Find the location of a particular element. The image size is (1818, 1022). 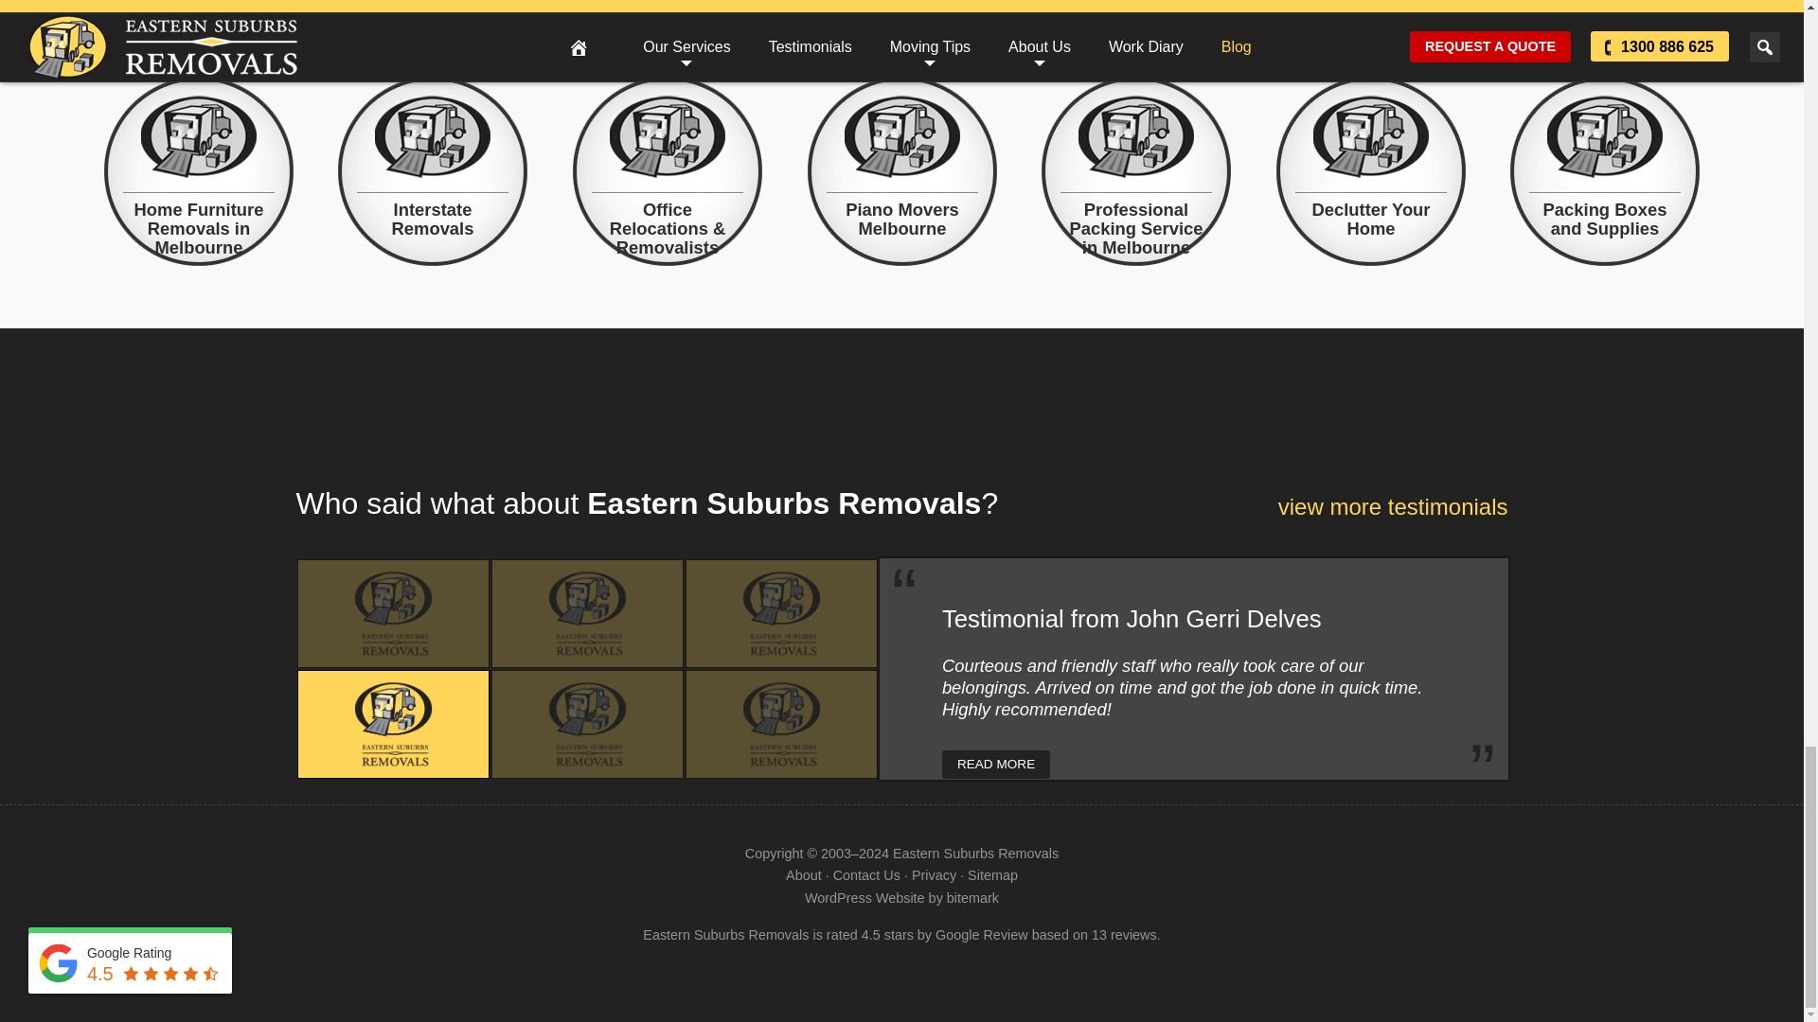

Interstate Removals is located at coordinates (432, 176).